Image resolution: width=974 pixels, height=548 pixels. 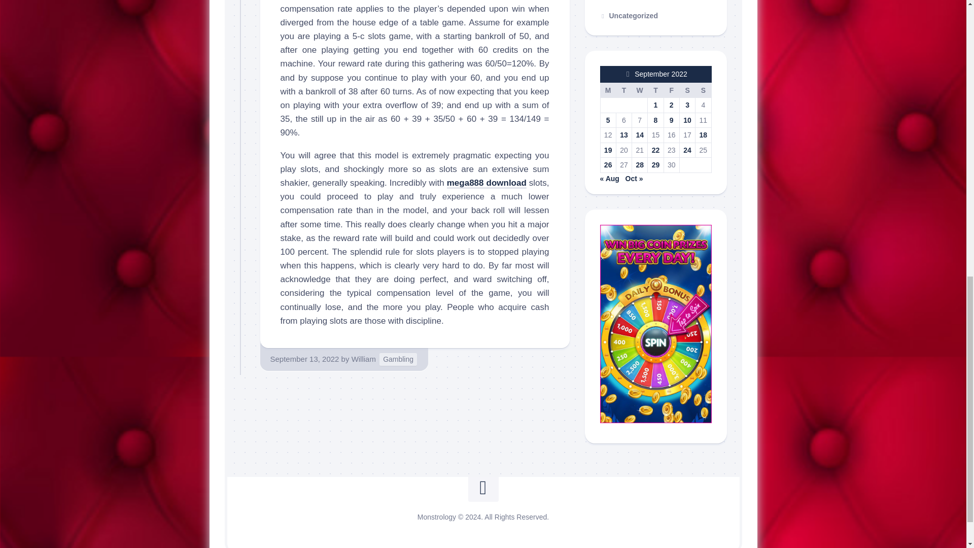 What do you see at coordinates (655, 90) in the screenshot?
I see `Thursday` at bounding box center [655, 90].